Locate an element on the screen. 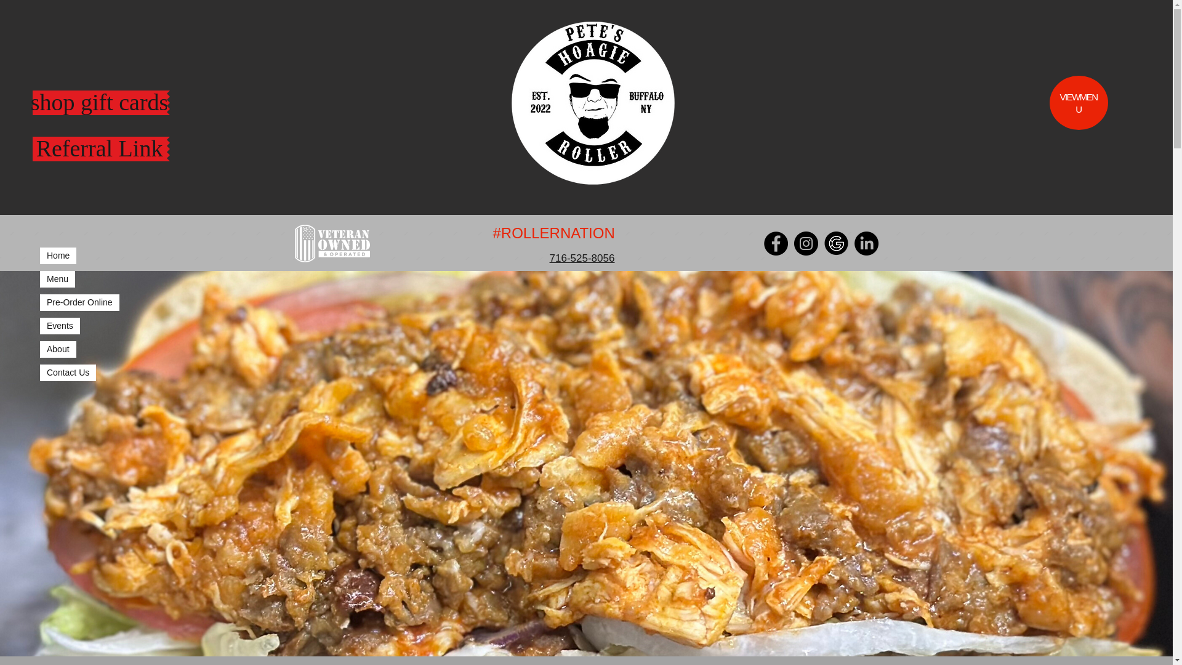 The height and width of the screenshot is (665, 1182). Pre-Order Online is located at coordinates (79, 303).